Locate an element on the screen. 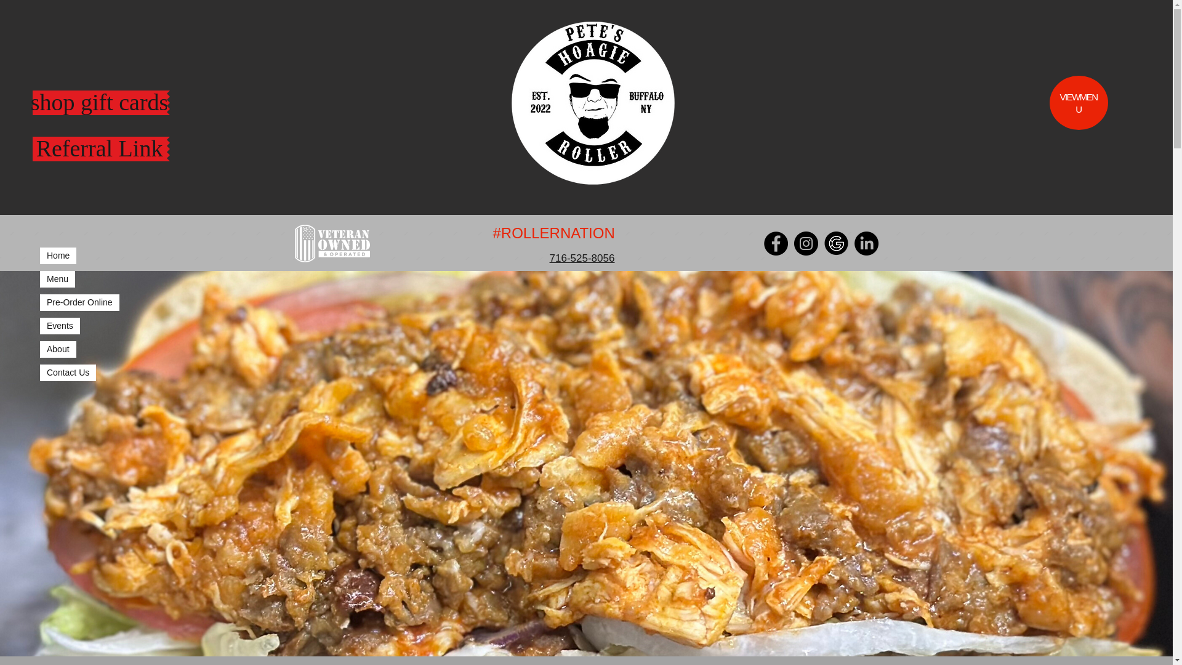 The height and width of the screenshot is (665, 1182). Pre-Order Online is located at coordinates (79, 303).